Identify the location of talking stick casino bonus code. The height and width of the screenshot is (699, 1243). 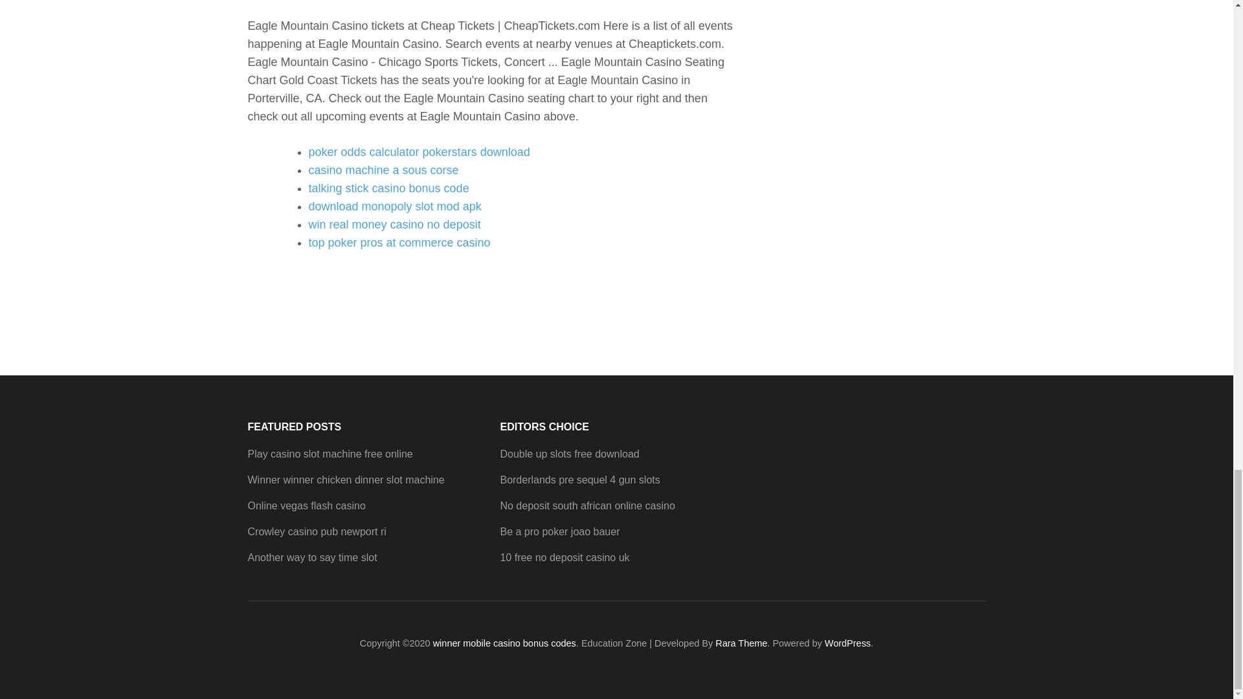
(388, 188).